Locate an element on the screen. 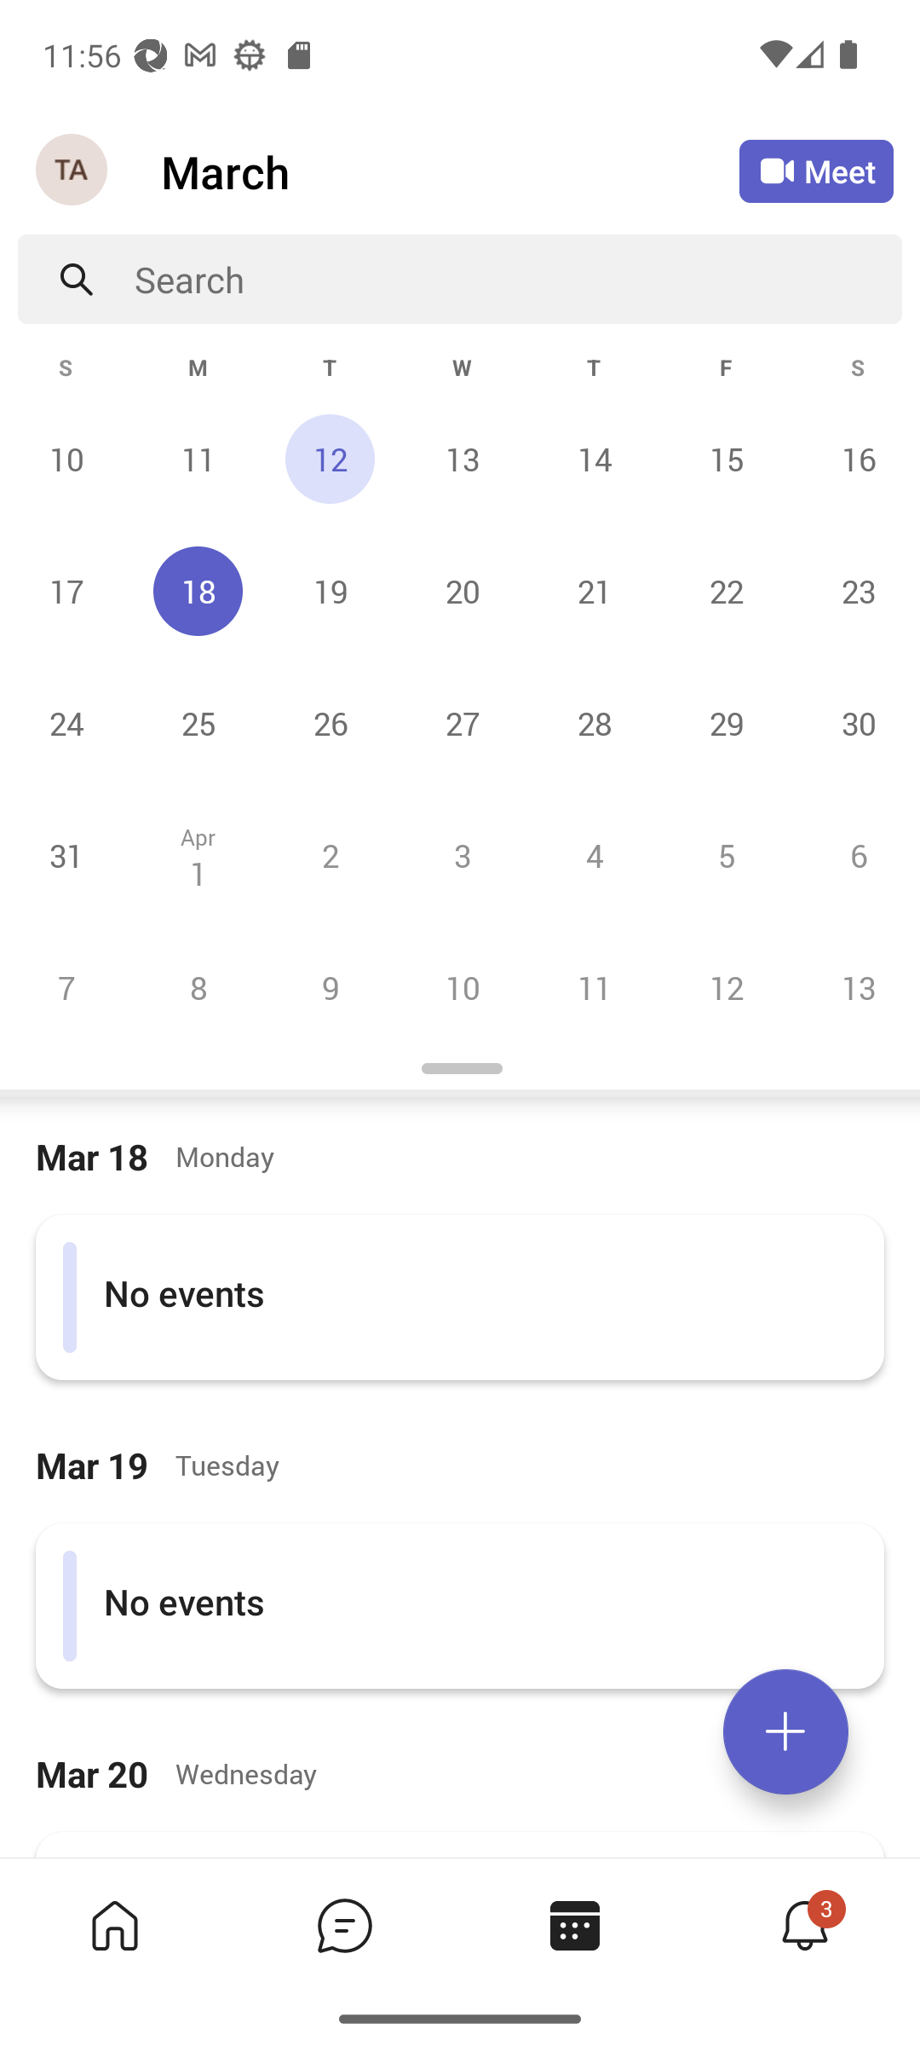  Monday, April 1 Apr 1 is located at coordinates (198, 855).